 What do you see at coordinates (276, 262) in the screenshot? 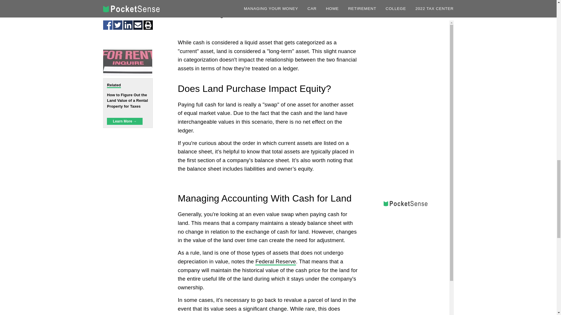
I see `Federal Reserve` at bounding box center [276, 262].